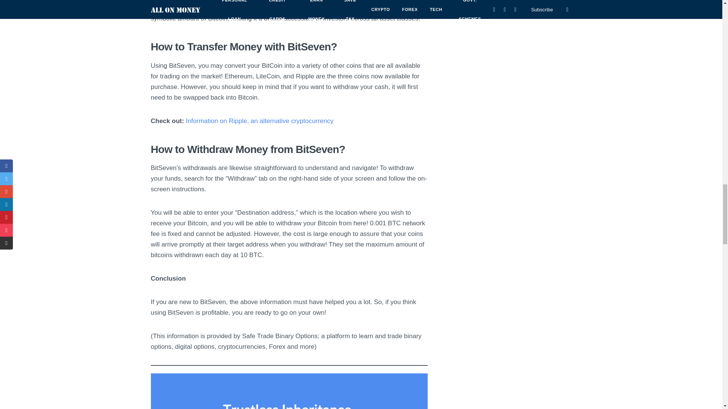 This screenshot has height=409, width=728. I want to click on Information on Ripple, an alternative cryptocurrency, so click(259, 121).